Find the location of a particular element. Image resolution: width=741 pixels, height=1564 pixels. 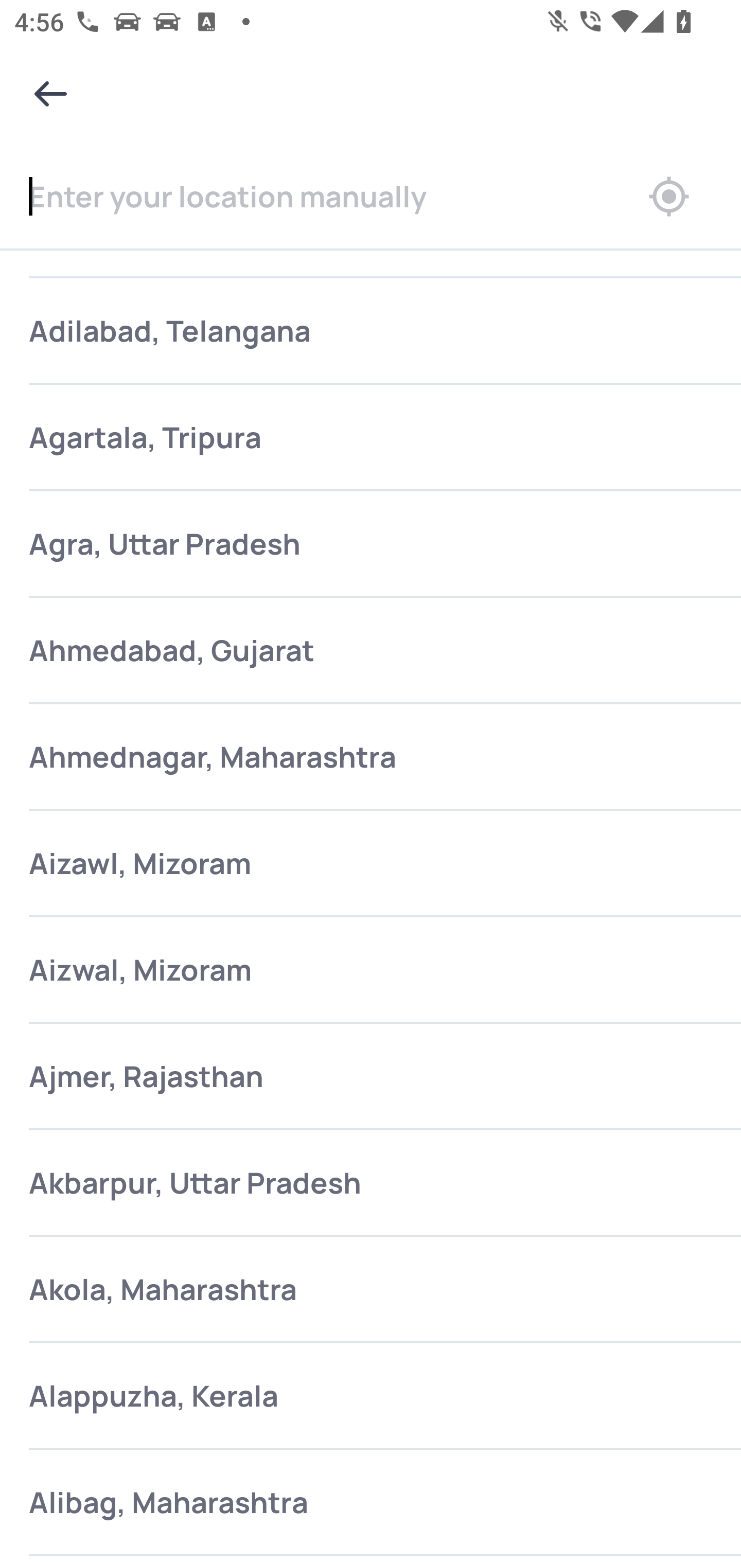

Ahmednagar, Maharashtra is located at coordinates (370, 757).